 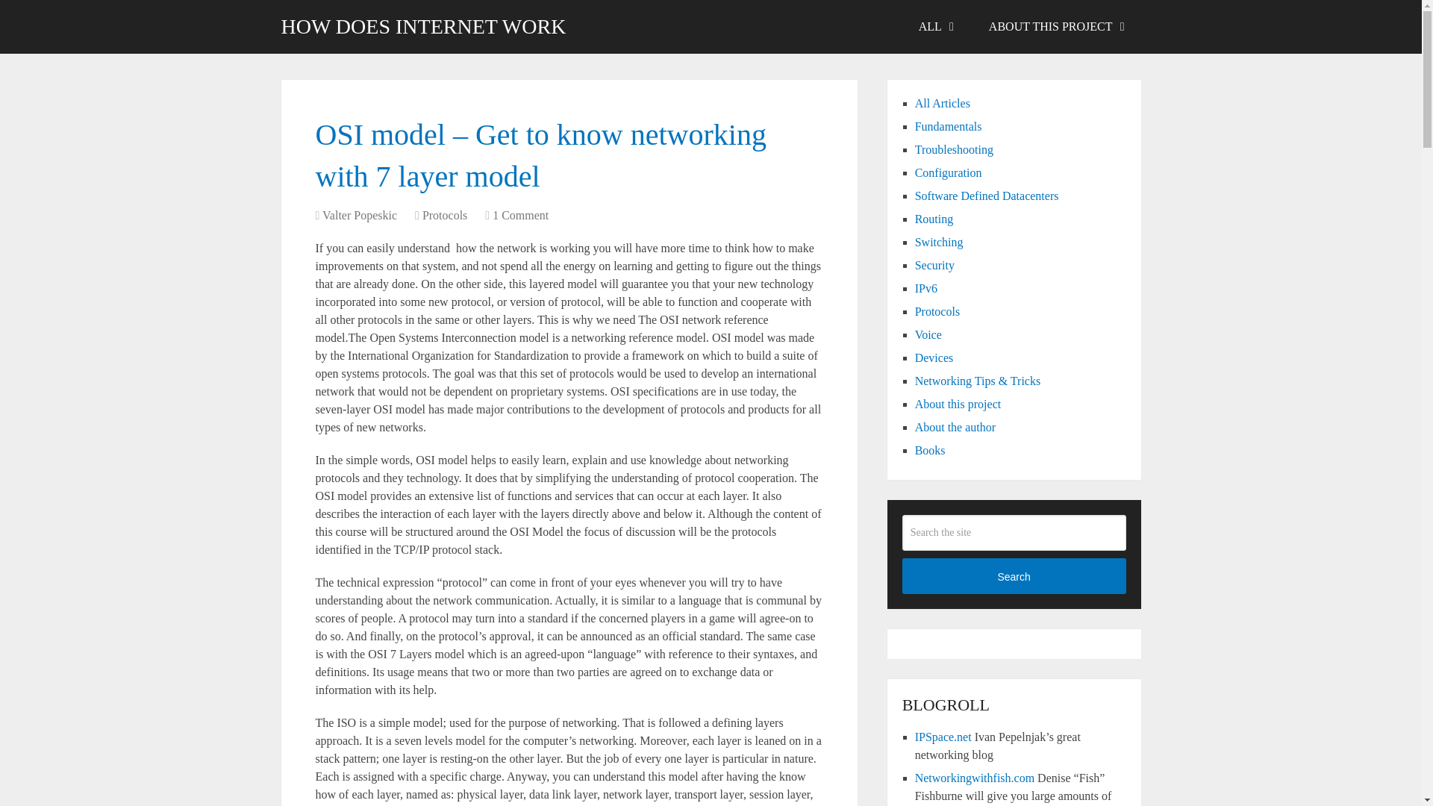 I want to click on HOW DOES INTERNET WORK, so click(x=423, y=26).